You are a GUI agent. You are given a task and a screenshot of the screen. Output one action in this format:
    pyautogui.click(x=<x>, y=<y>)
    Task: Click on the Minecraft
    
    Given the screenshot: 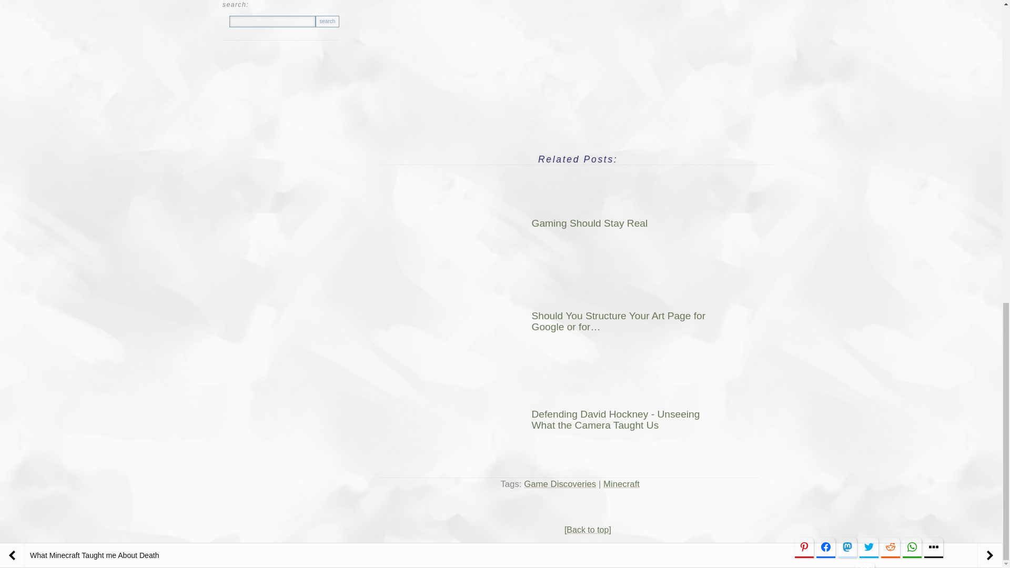 What is the action you would take?
    pyautogui.click(x=621, y=484)
    